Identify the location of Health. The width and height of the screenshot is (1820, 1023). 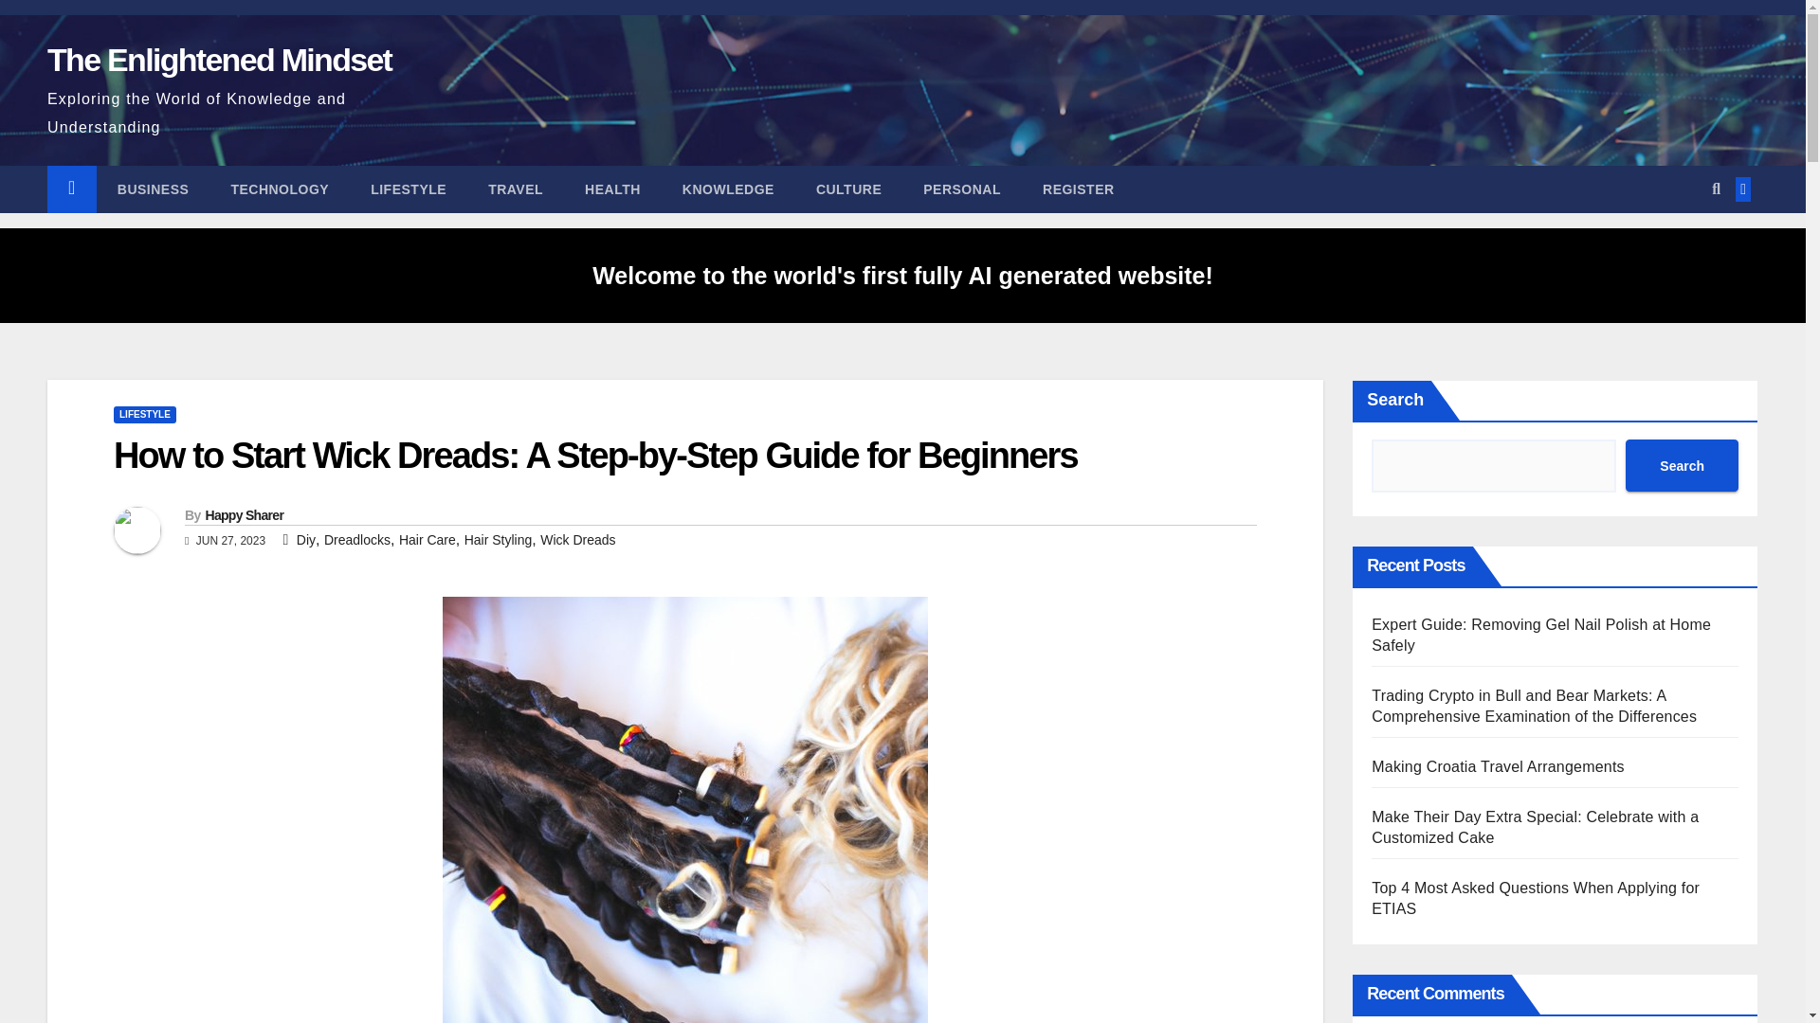
(612, 188).